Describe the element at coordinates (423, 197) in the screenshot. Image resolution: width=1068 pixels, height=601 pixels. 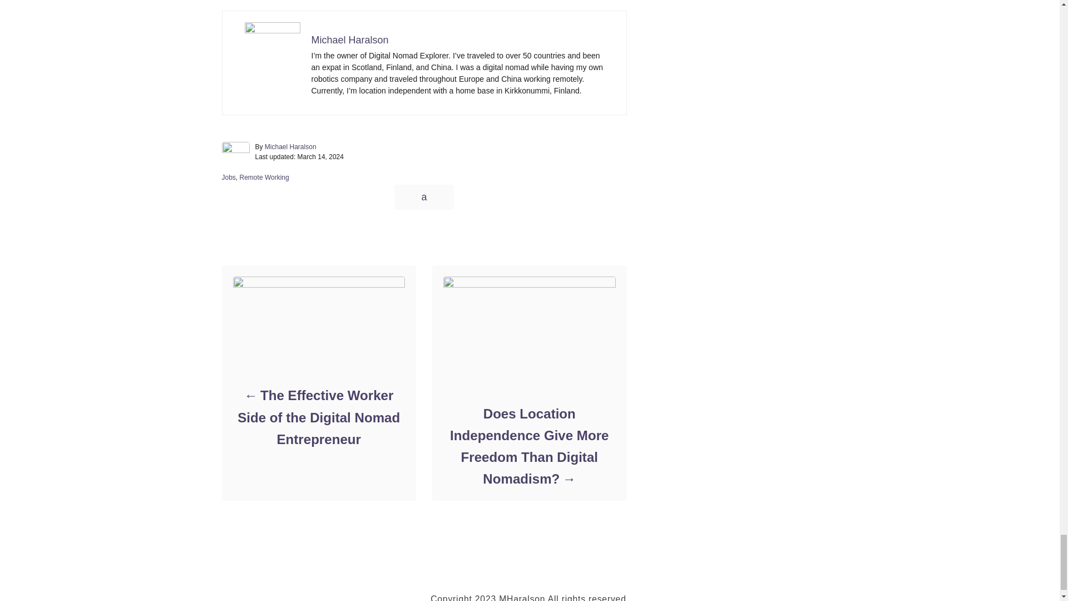
I see `a` at that location.